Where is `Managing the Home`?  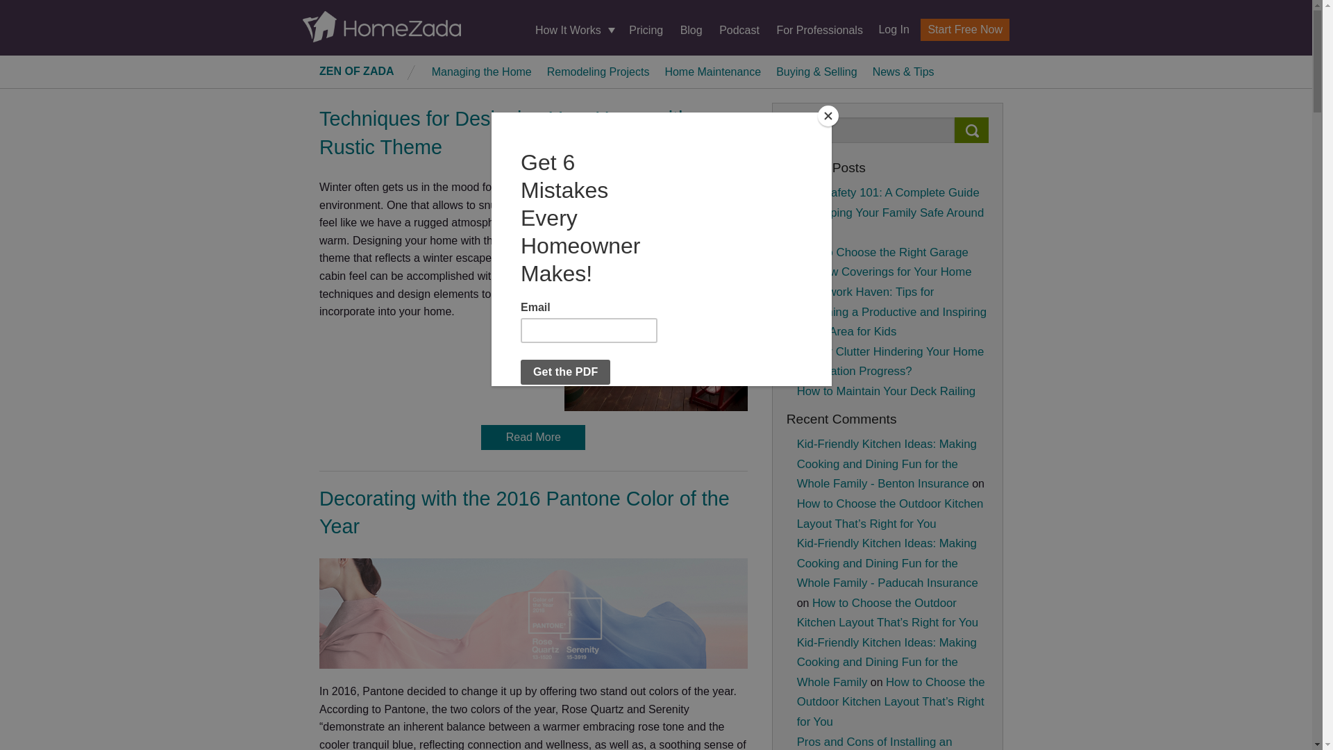
Managing the Home is located at coordinates (482, 71).